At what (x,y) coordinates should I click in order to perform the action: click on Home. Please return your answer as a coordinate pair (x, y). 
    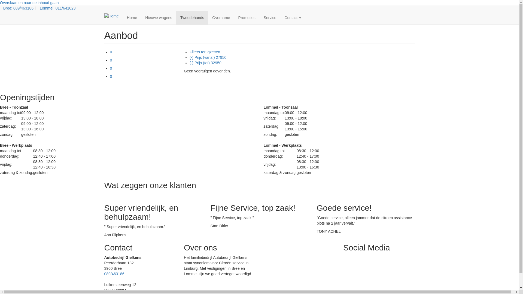
    Looking at the image, I should click on (113, 16).